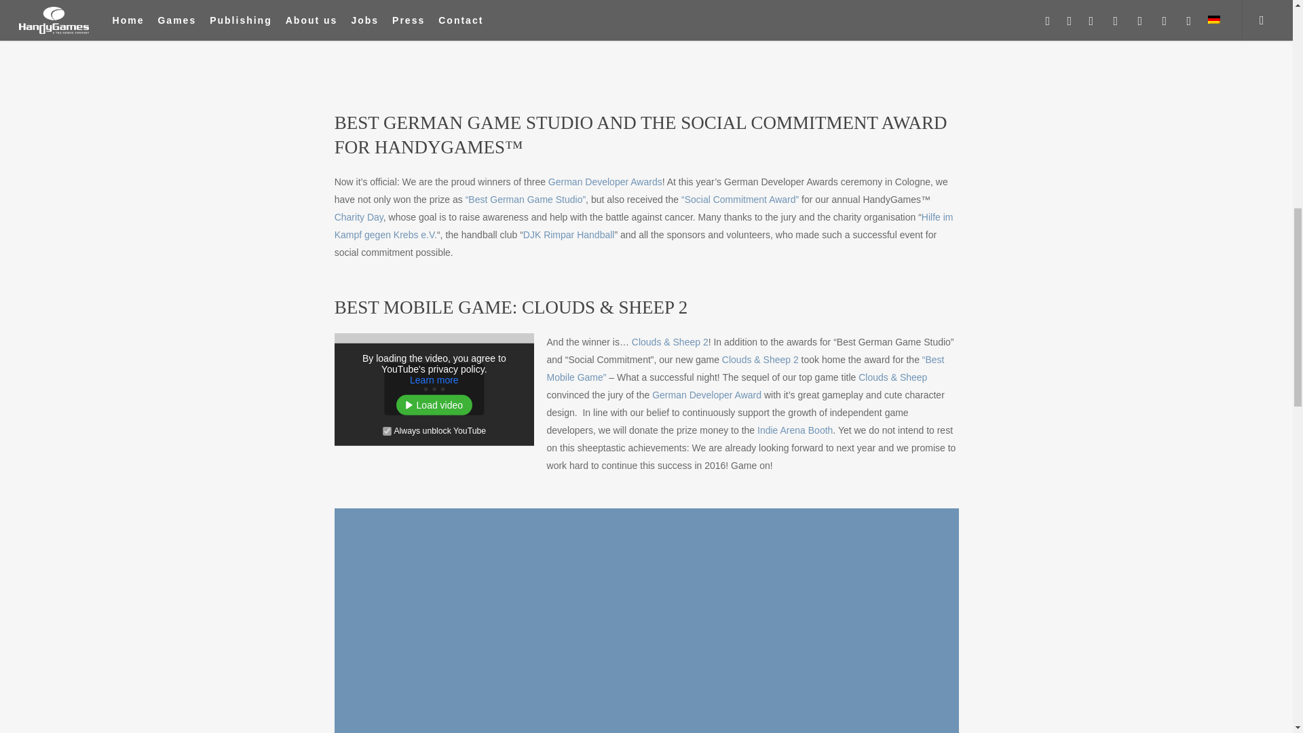 This screenshot has width=1303, height=733. Describe the element at coordinates (605, 182) in the screenshot. I see `German Developer Awards` at that location.